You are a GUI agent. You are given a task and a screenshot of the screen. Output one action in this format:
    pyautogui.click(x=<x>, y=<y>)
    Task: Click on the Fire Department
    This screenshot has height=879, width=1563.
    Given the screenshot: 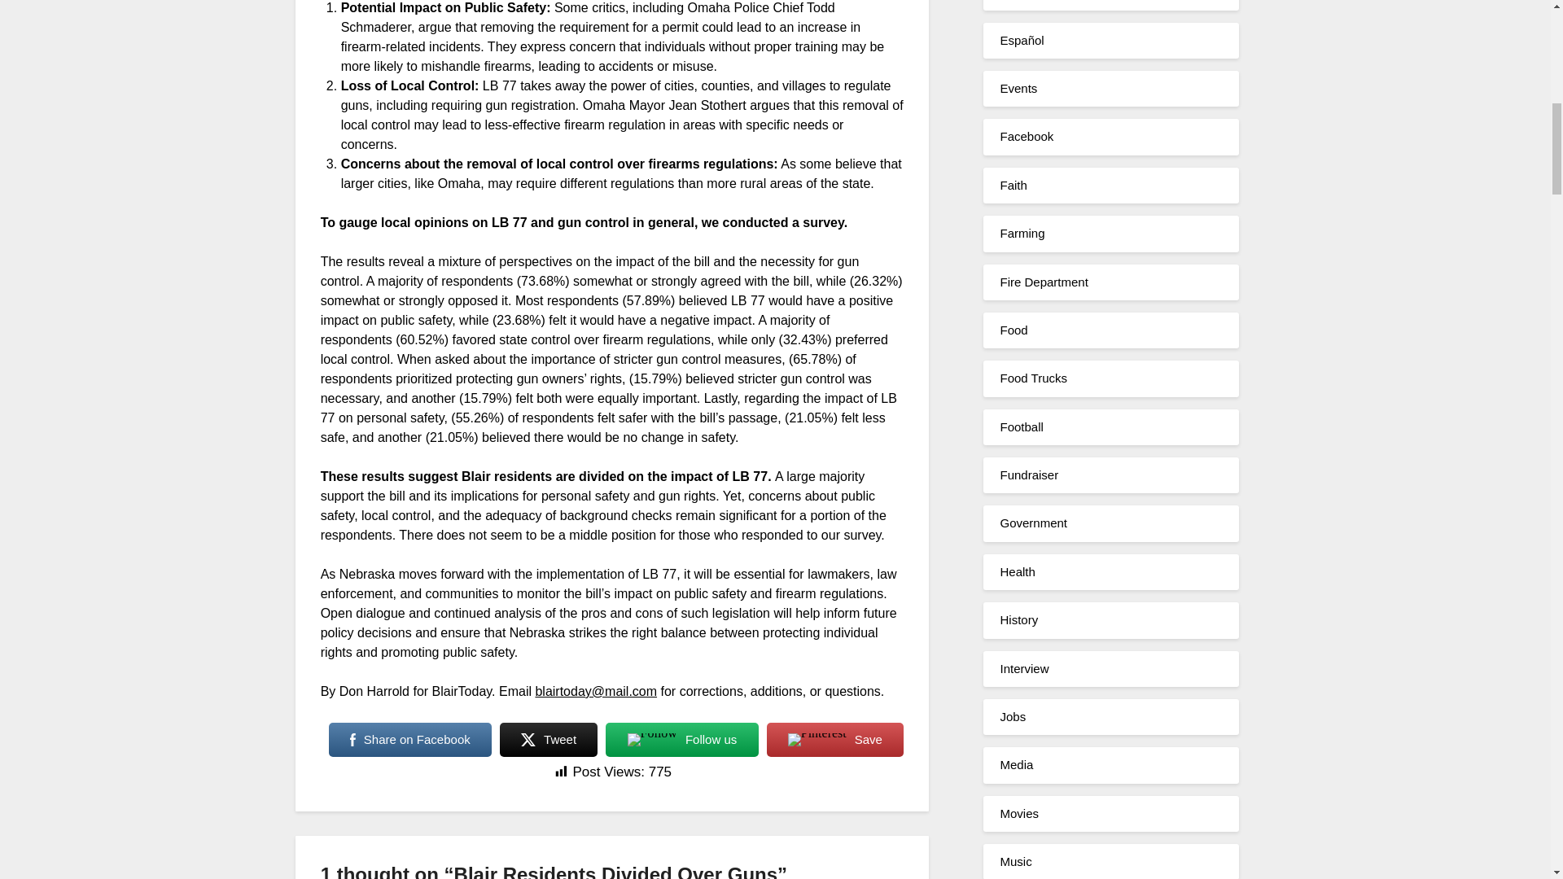 What is the action you would take?
    pyautogui.click(x=1044, y=282)
    